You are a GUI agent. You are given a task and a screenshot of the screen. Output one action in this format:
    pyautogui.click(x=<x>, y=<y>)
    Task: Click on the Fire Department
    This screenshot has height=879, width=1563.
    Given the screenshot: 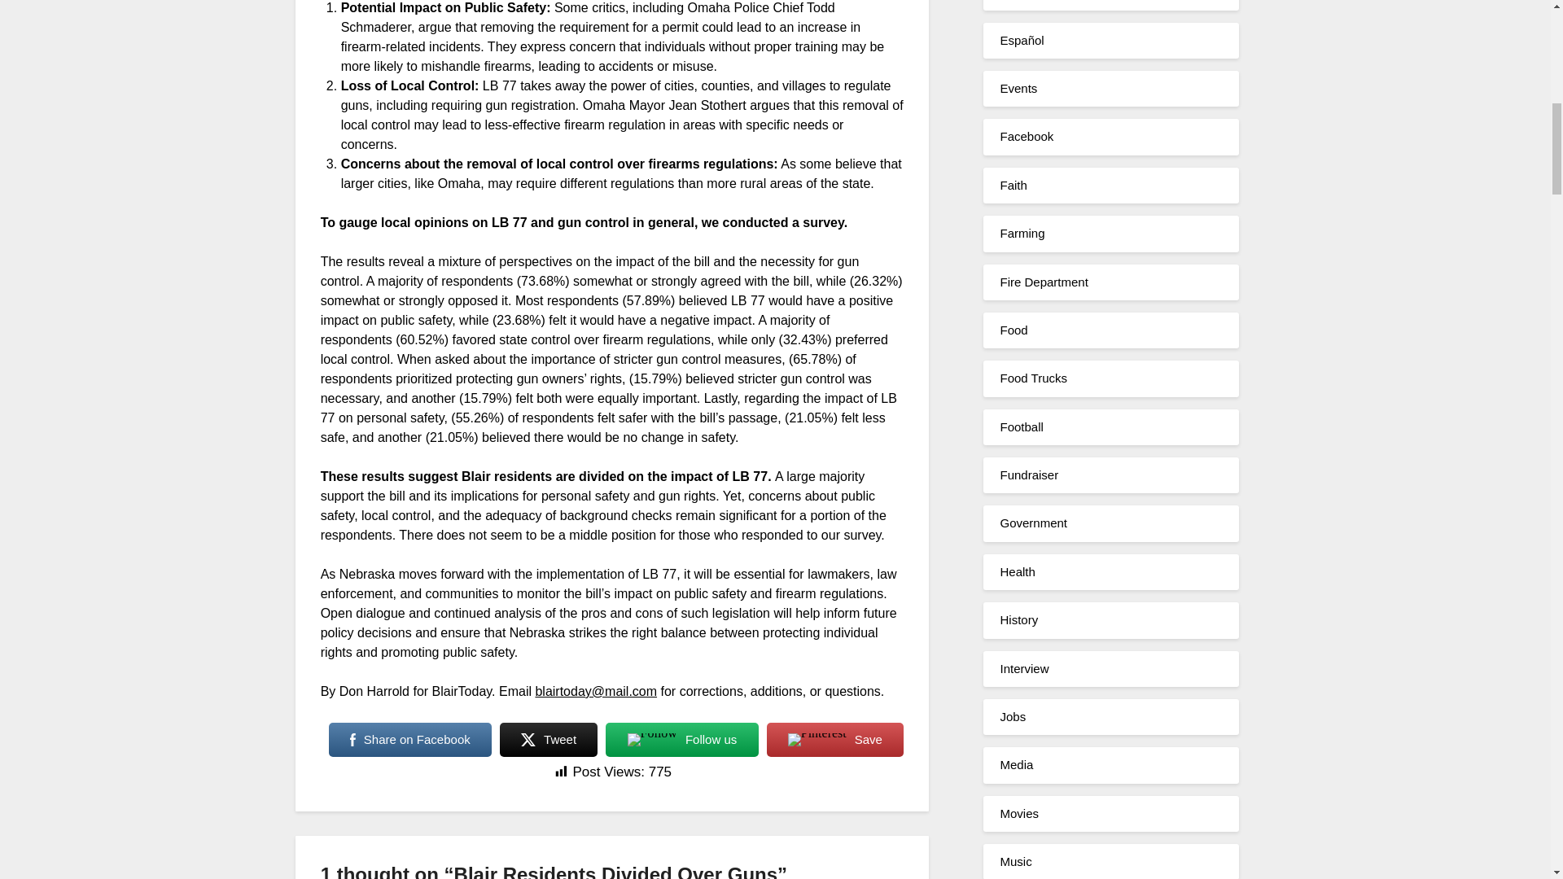 What is the action you would take?
    pyautogui.click(x=1044, y=282)
    